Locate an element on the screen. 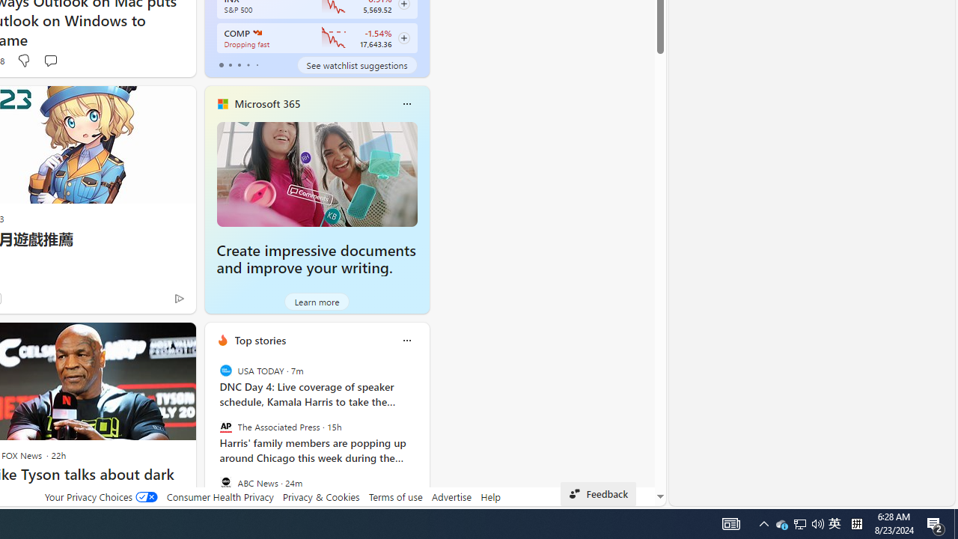 The width and height of the screenshot is (958, 539). tab-2 is located at coordinates (239, 64).